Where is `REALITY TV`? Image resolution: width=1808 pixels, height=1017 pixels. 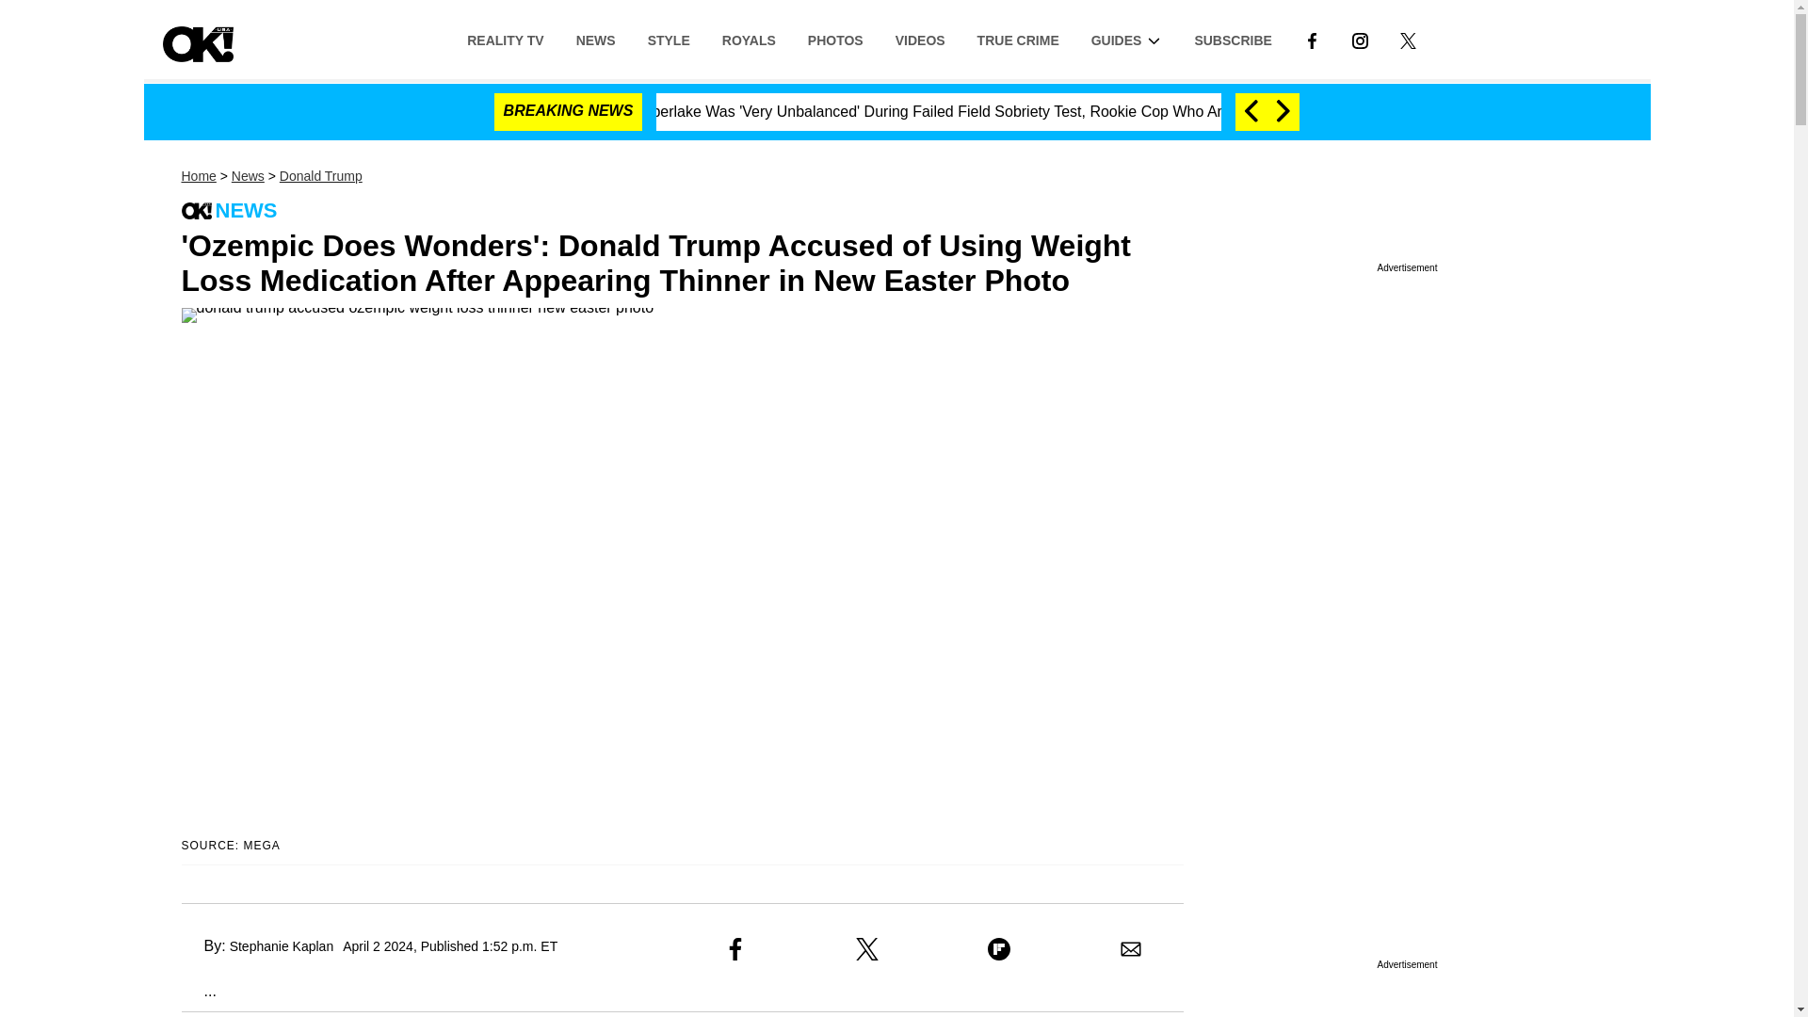
REALITY TV is located at coordinates (505, 39).